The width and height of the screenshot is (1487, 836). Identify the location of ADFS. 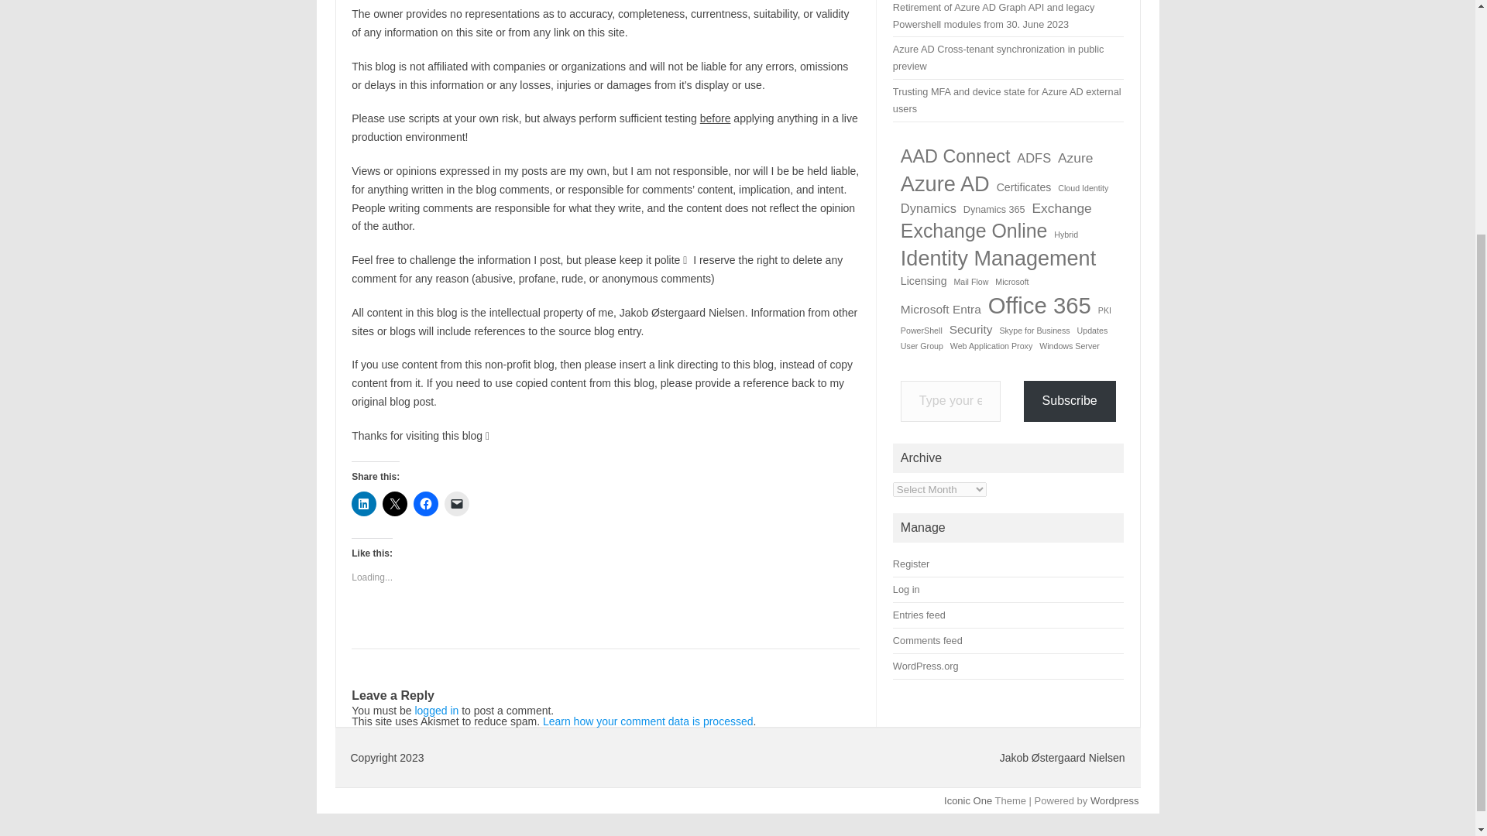
(1034, 158).